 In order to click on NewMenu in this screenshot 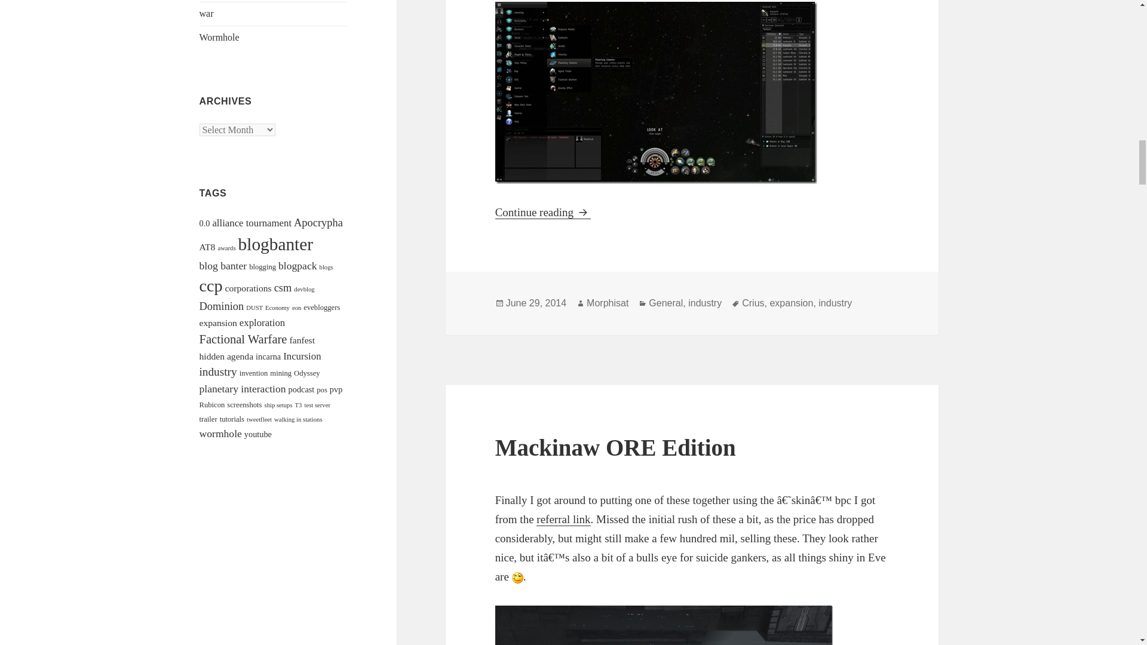, I will do `click(656, 93)`.